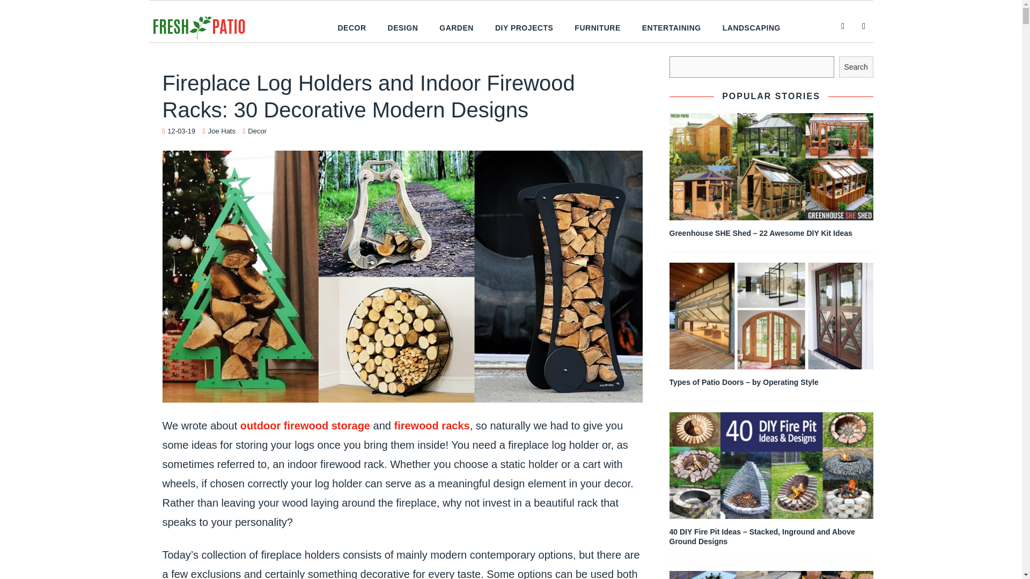  I want to click on FURNITURE, so click(597, 28).